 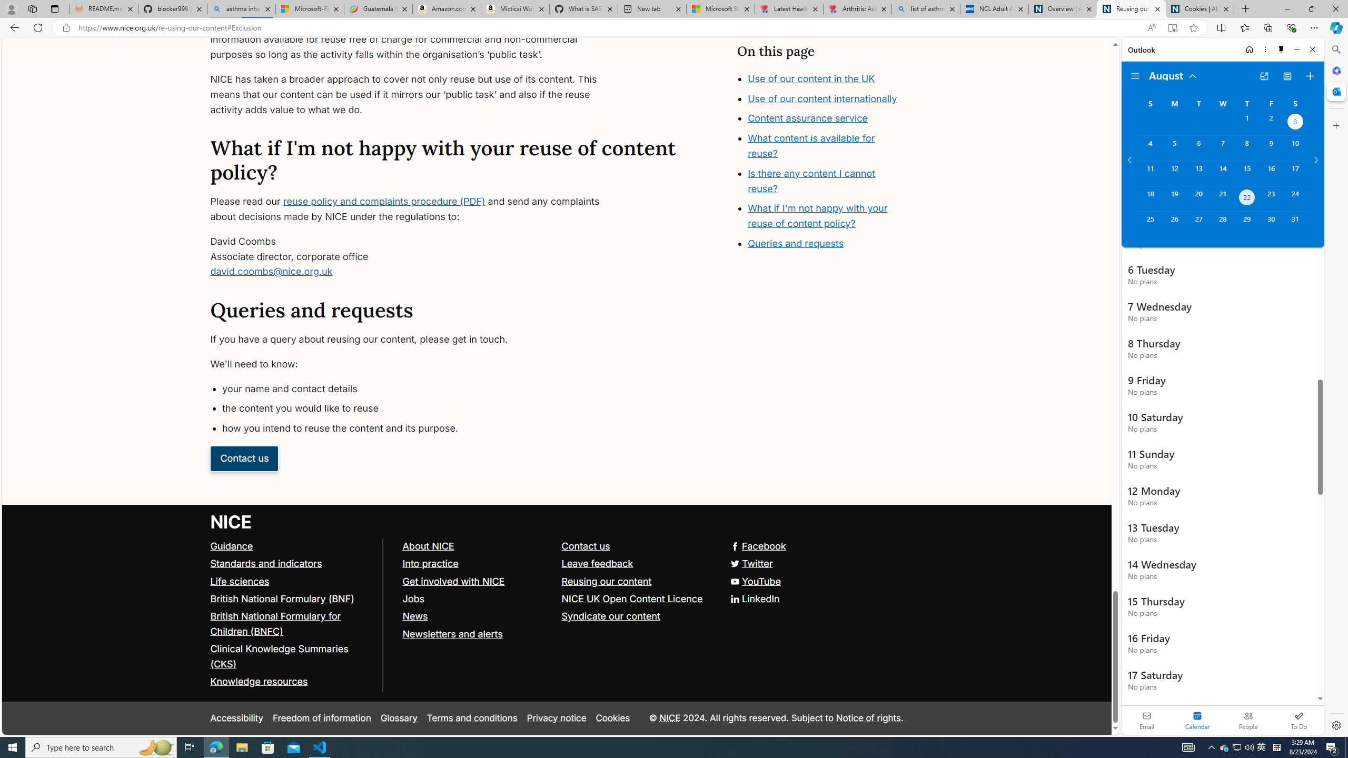 I want to click on Saturday, August 10, 2024. , so click(x=1295, y=148).